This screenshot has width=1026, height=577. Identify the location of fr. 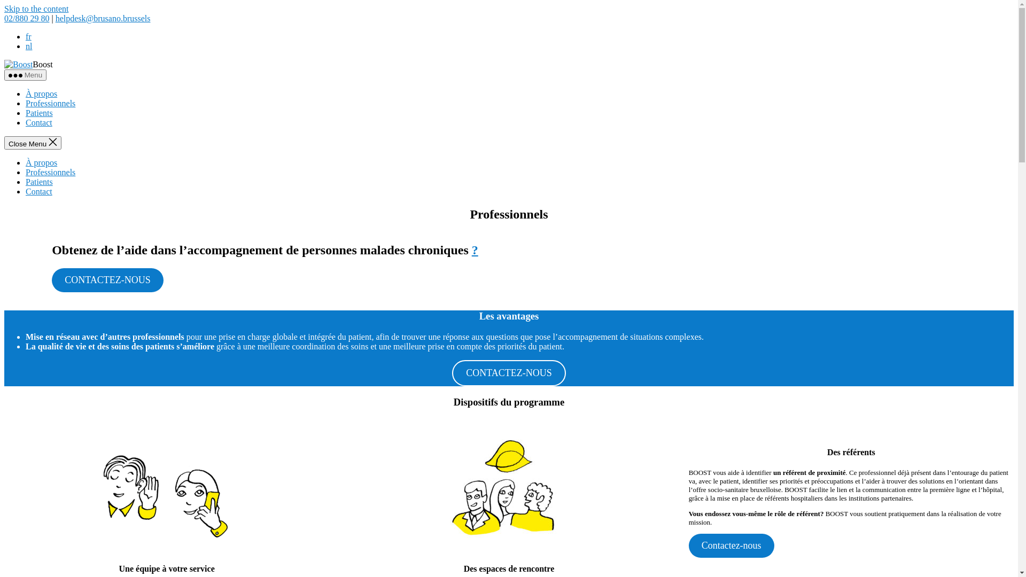
(29, 36).